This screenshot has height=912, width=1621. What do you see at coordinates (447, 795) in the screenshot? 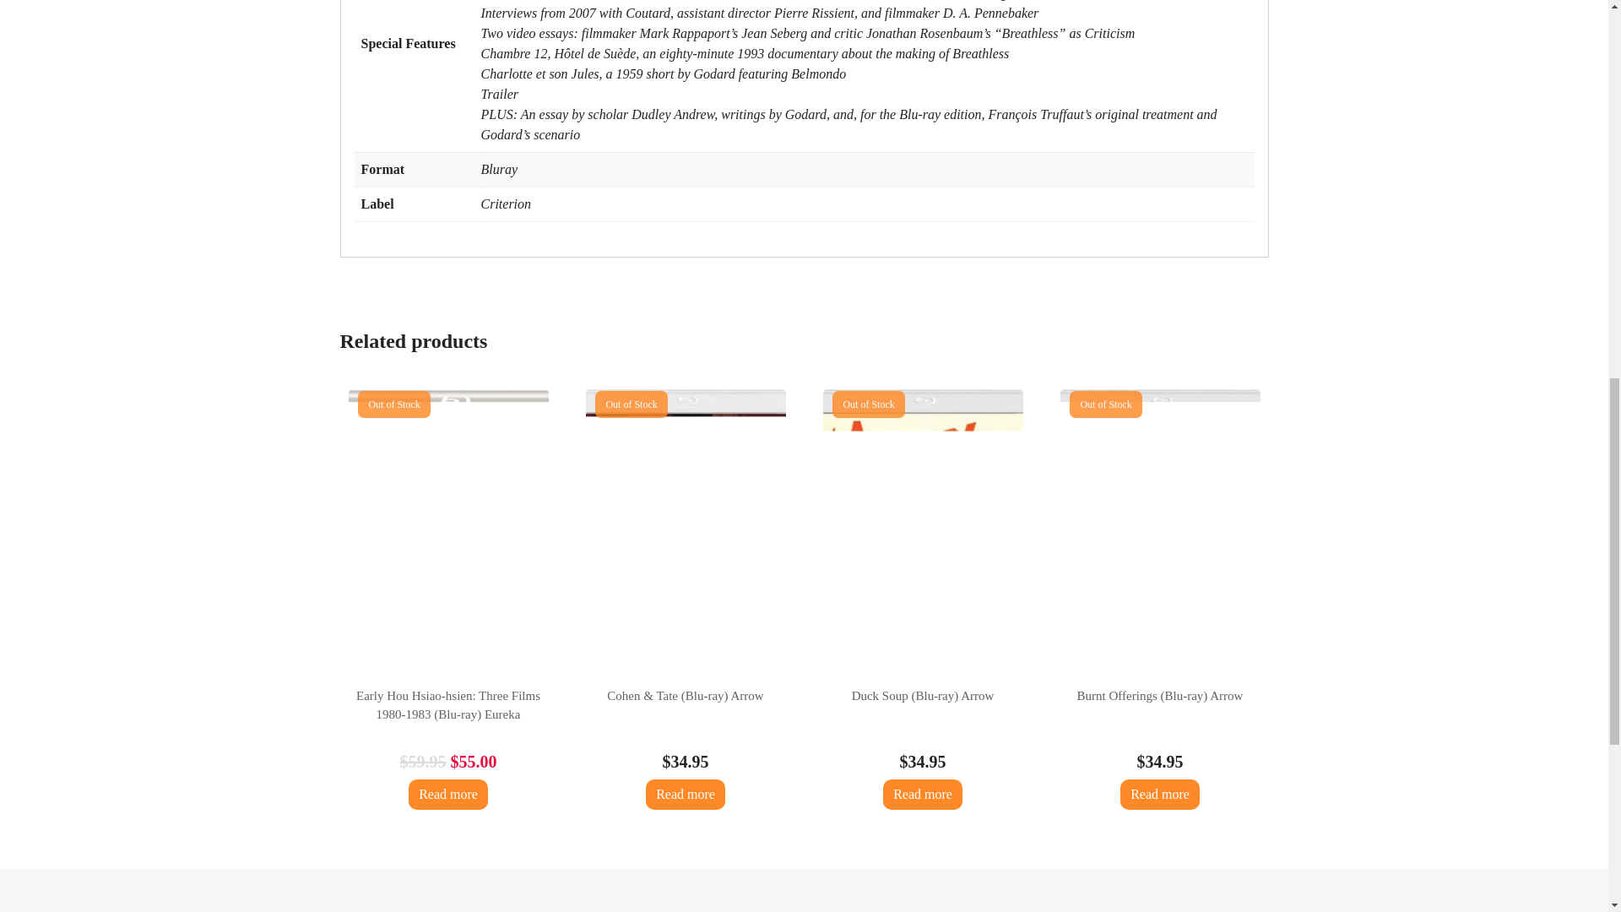
I see `Read more` at bounding box center [447, 795].